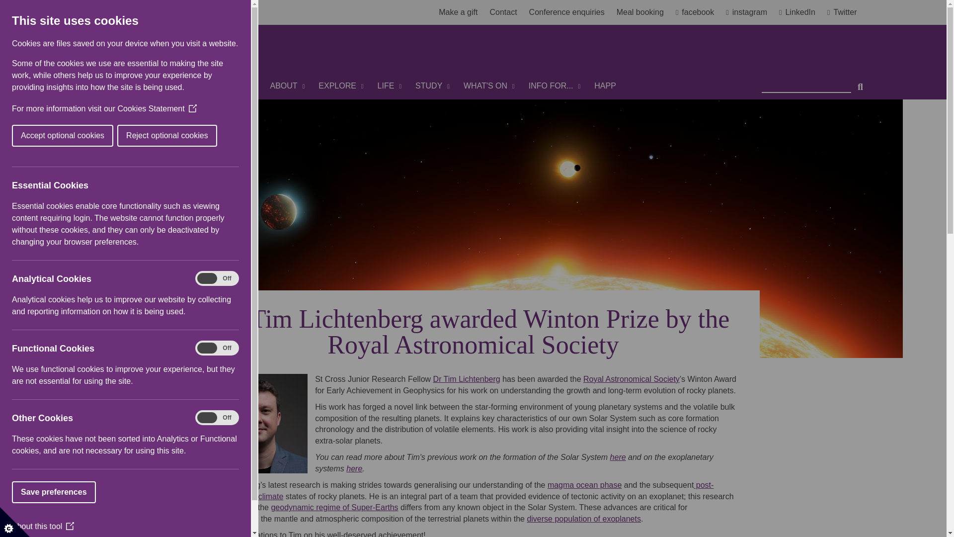  I want to click on HOME, so click(244, 86).